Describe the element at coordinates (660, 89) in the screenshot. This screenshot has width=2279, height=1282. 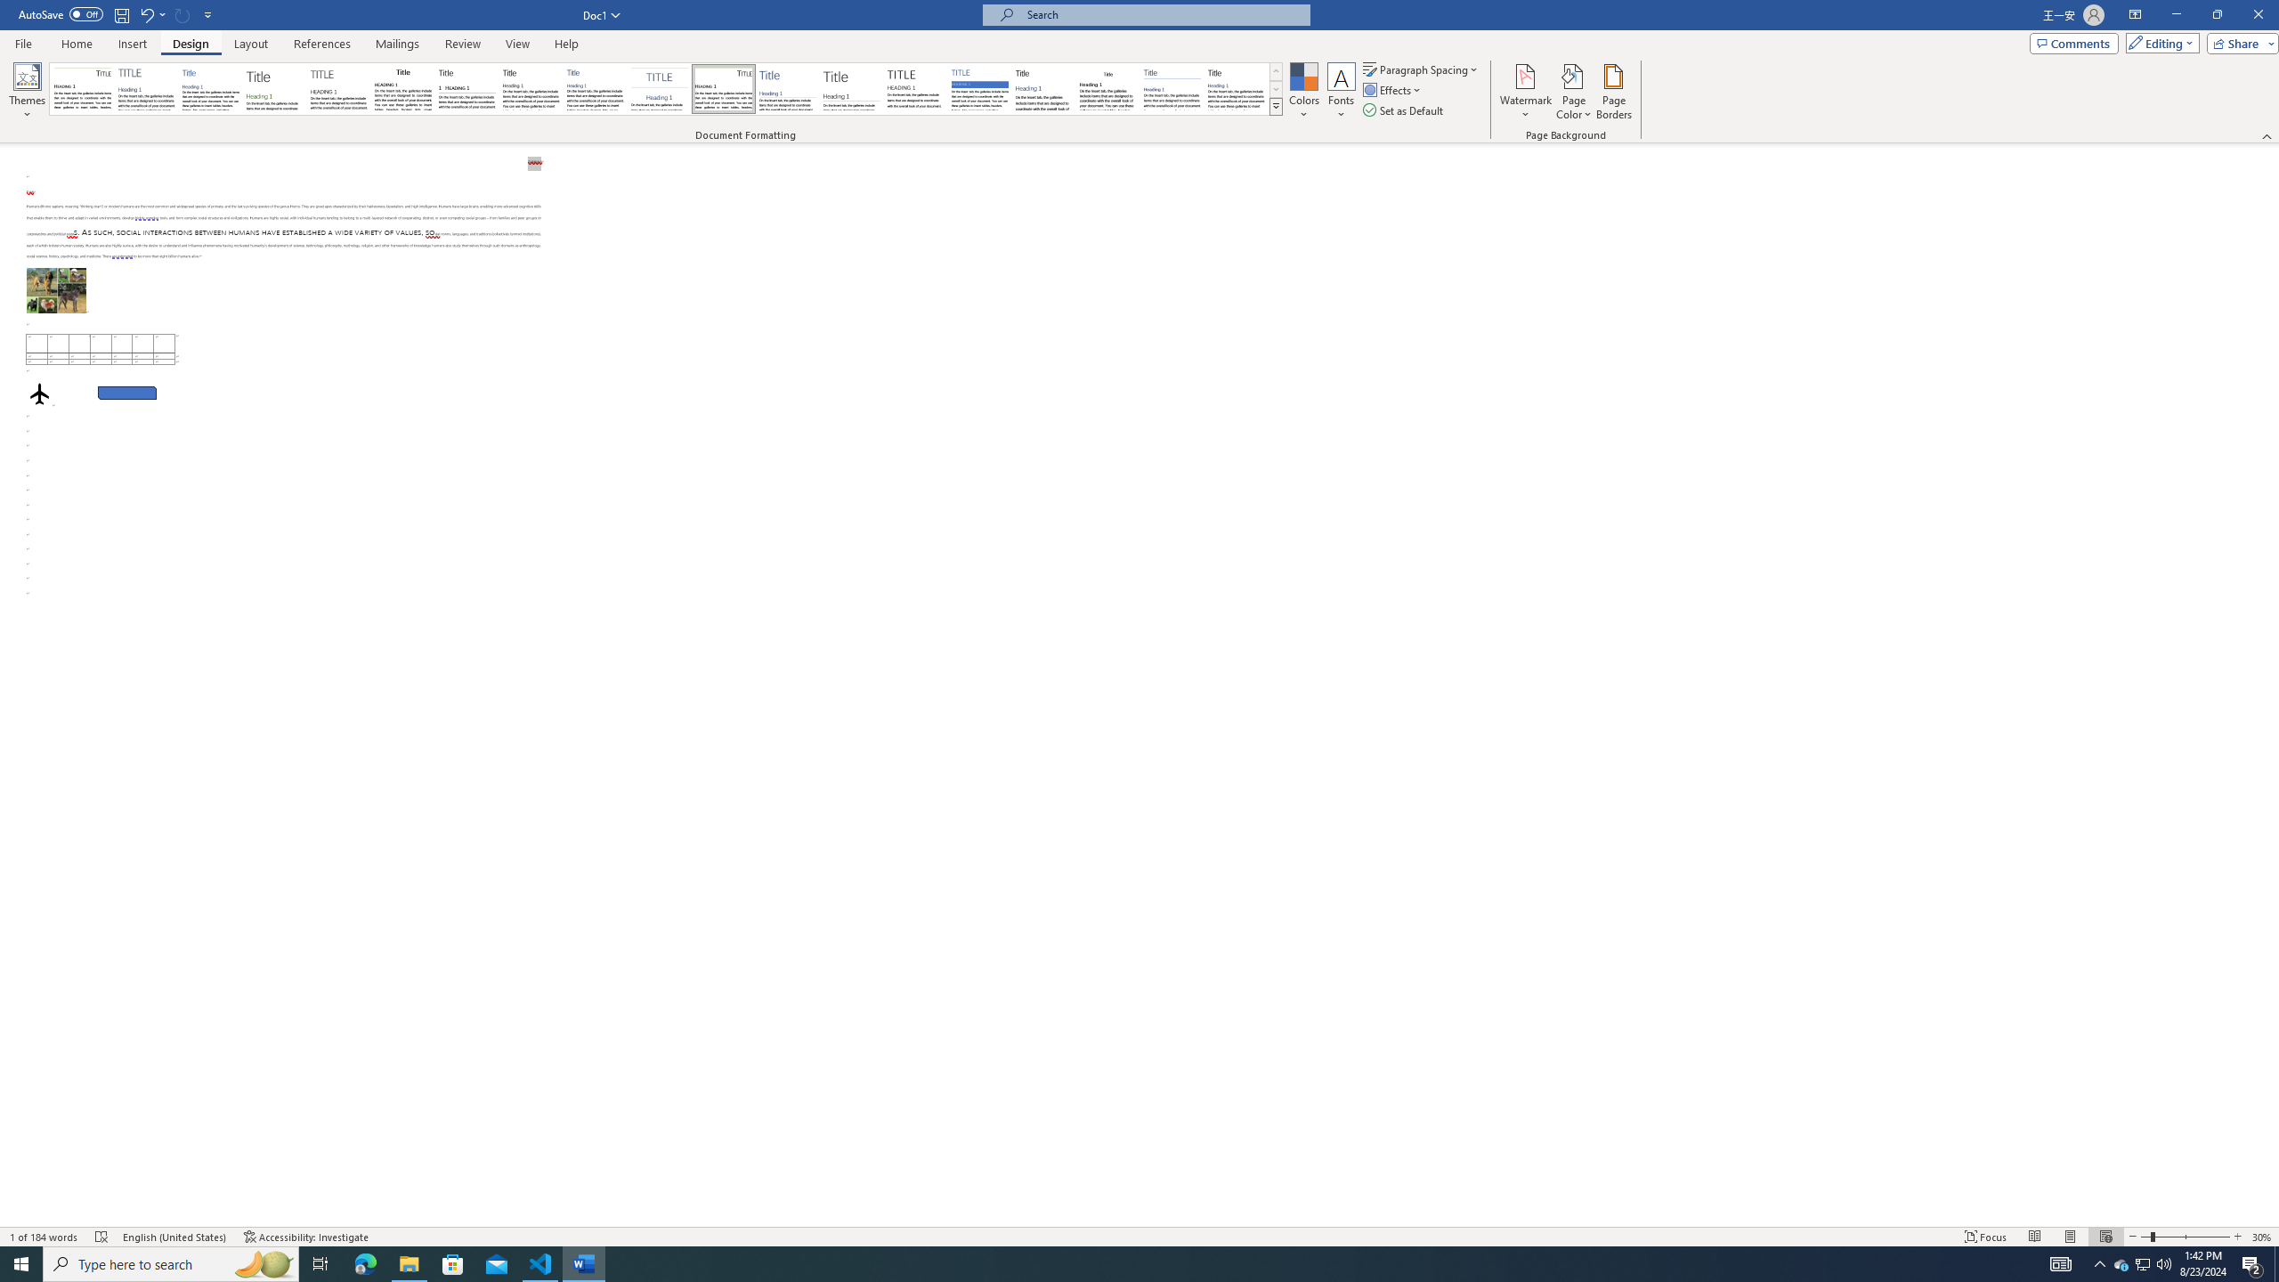
I see `Centered` at that location.